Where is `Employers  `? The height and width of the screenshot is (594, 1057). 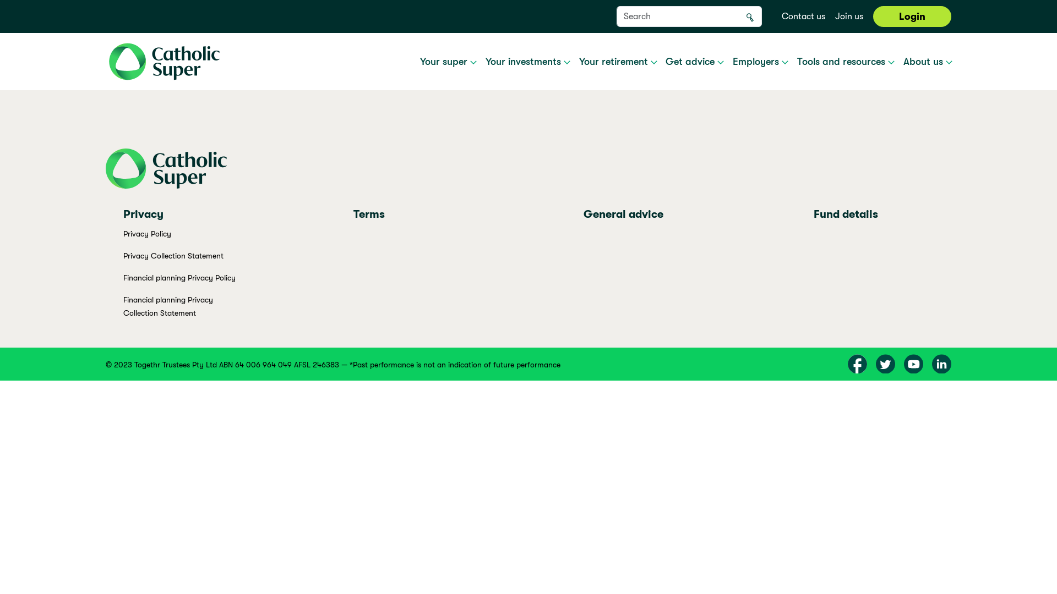 Employers   is located at coordinates (761, 62).